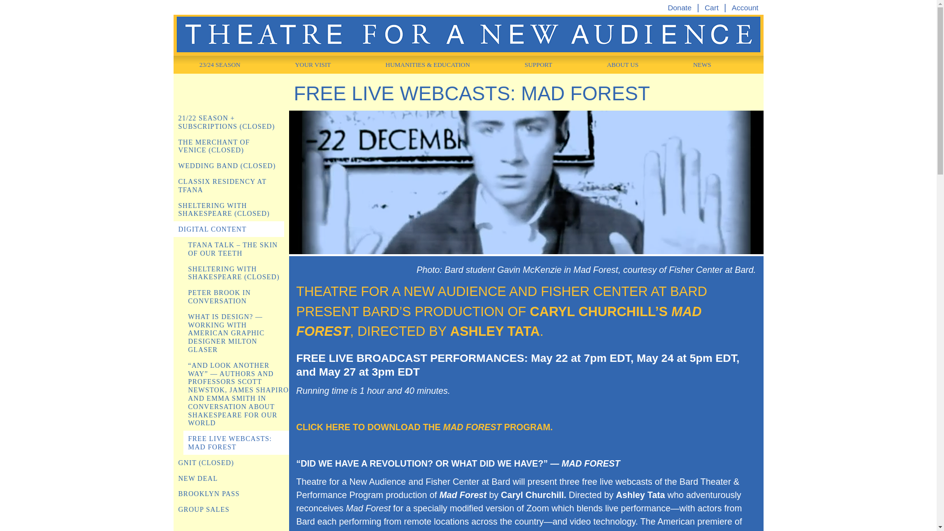  What do you see at coordinates (307, 62) in the screenshot?
I see `YOUR VISIT` at bounding box center [307, 62].